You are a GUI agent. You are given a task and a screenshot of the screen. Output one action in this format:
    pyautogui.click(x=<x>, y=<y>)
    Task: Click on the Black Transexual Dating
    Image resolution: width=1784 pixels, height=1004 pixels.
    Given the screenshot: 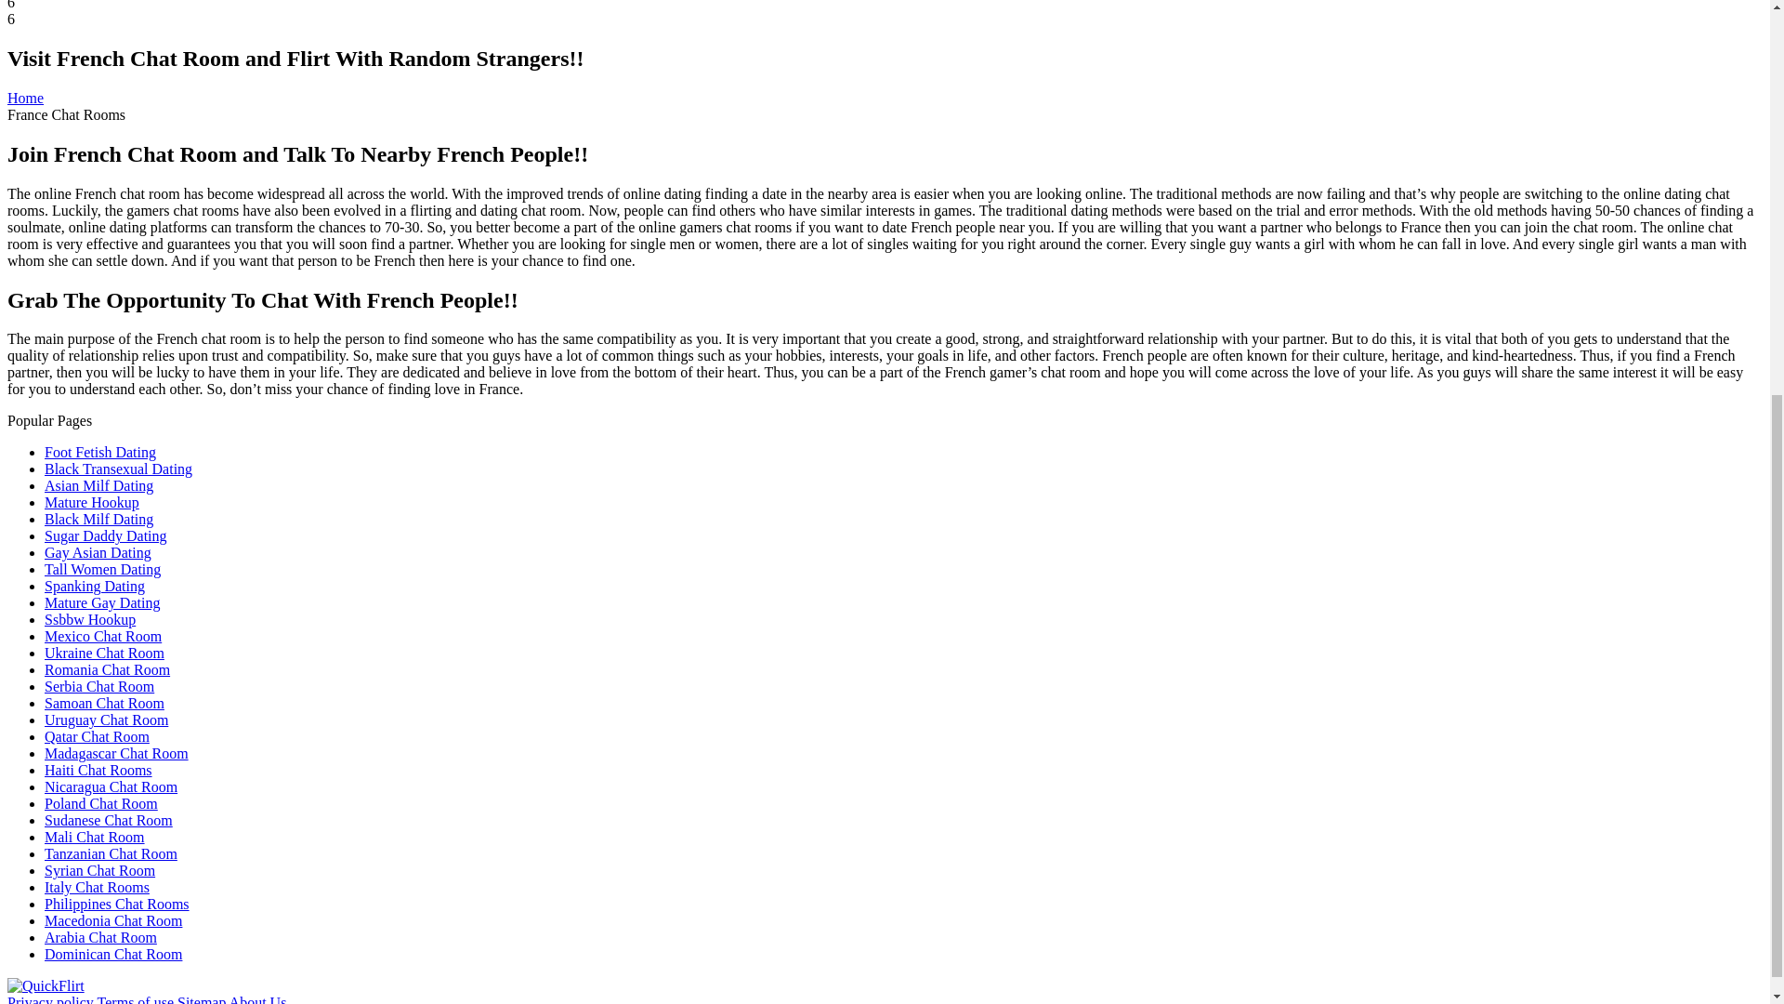 What is the action you would take?
    pyautogui.click(x=119, y=469)
    